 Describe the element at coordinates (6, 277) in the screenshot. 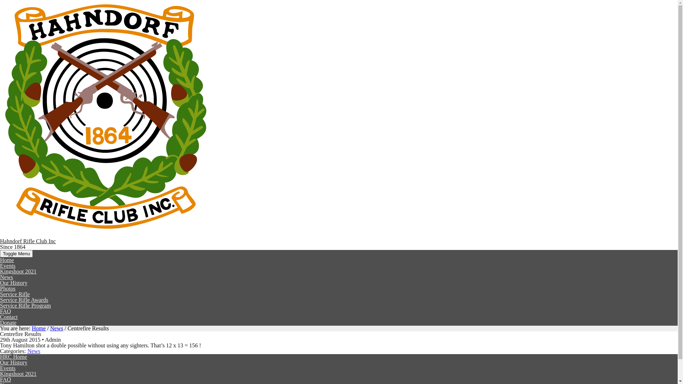

I see `News` at that location.